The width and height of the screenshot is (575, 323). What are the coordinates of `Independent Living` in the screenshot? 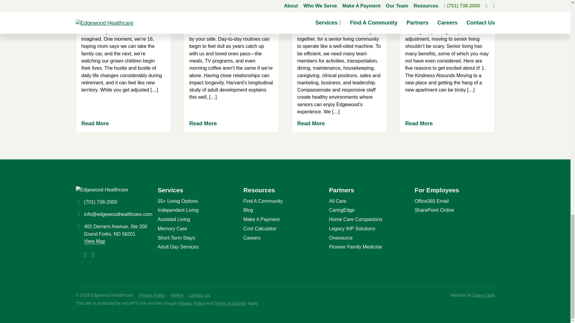 It's located at (178, 210).